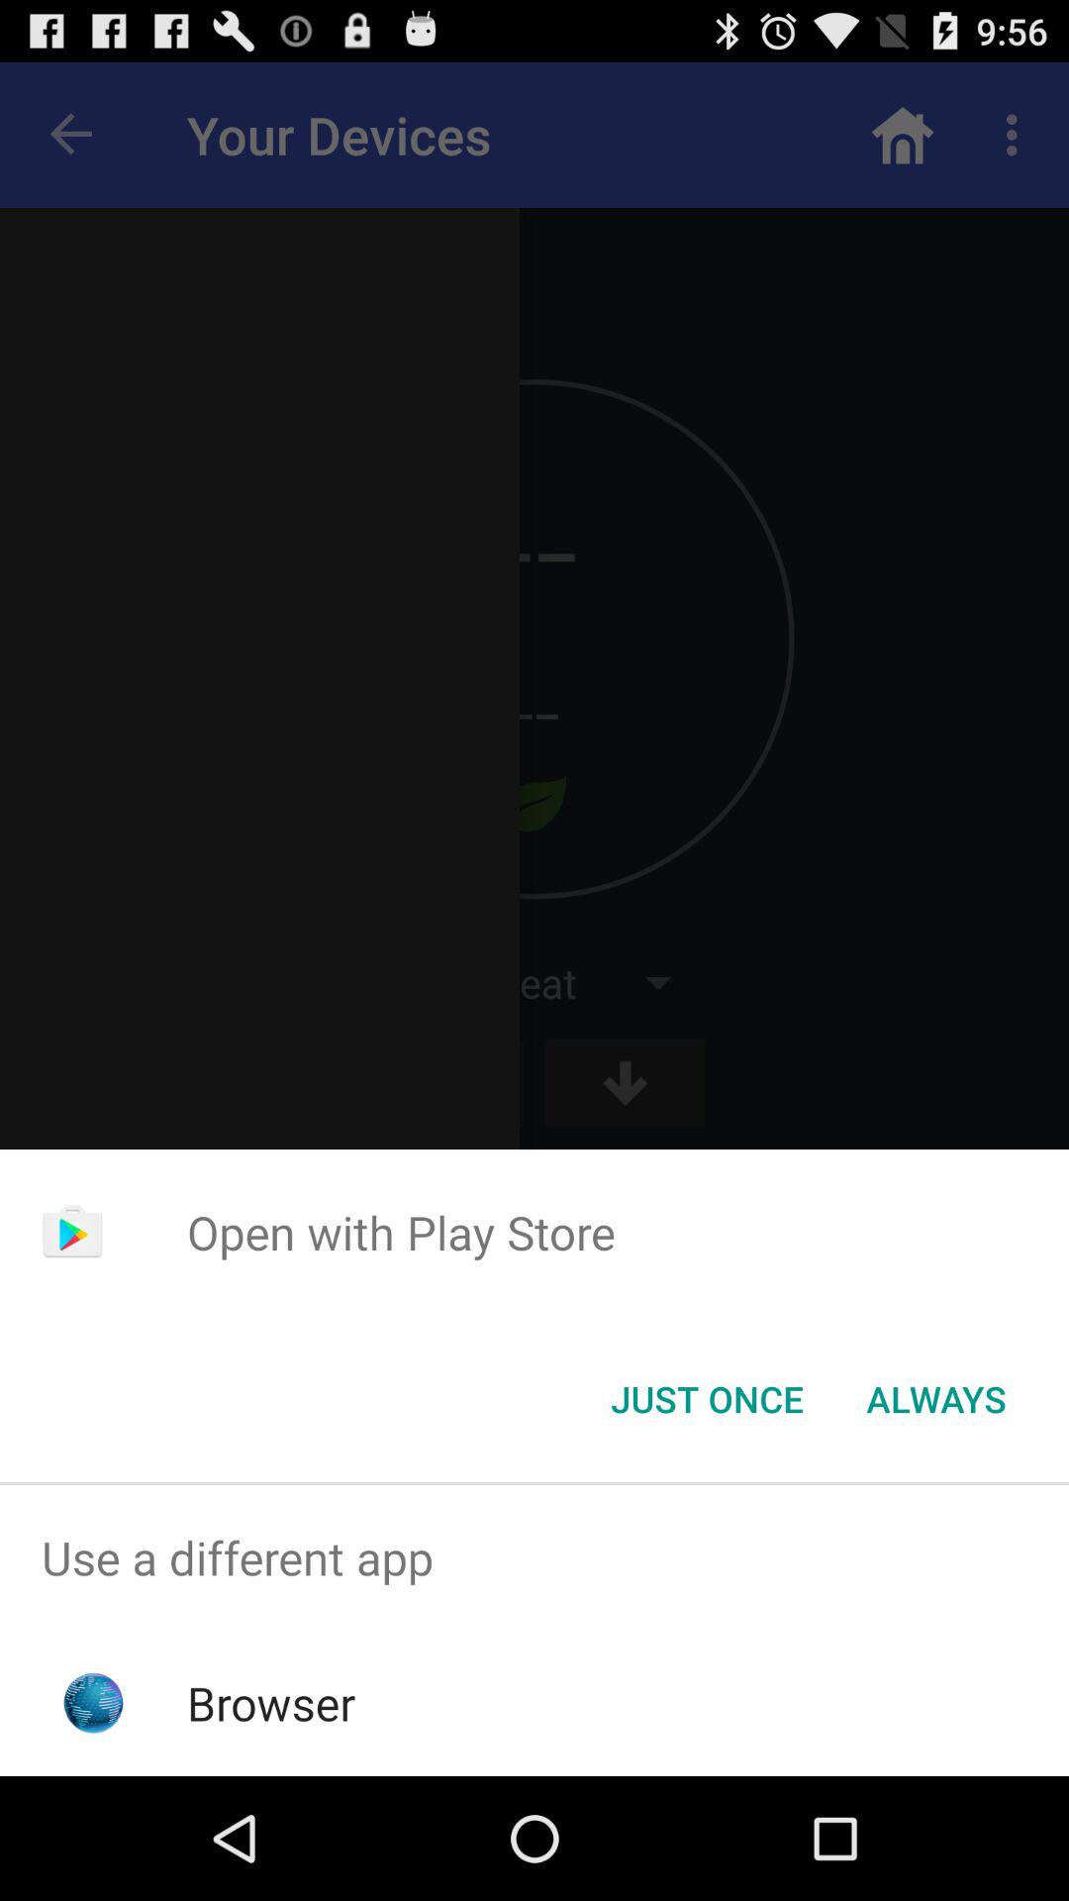 The height and width of the screenshot is (1901, 1069). Describe the element at coordinates (936, 1399) in the screenshot. I see `flip to always item` at that location.